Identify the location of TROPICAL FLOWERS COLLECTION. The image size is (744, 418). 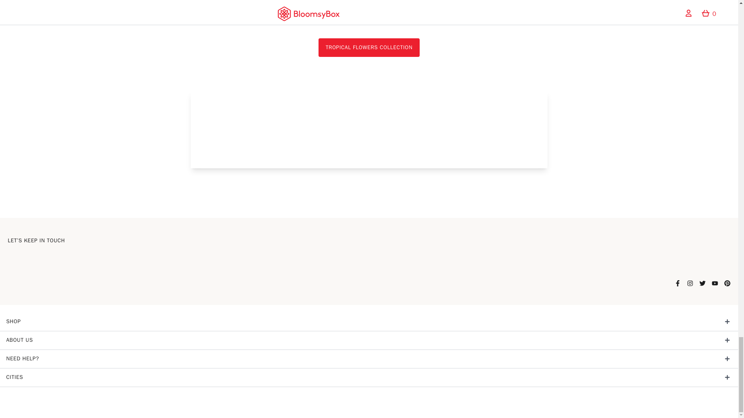
(369, 47).